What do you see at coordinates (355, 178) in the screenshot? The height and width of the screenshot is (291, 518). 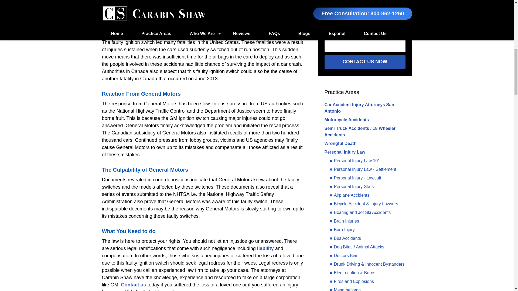 I see `Personal Injury - Lawsuit` at bounding box center [355, 178].